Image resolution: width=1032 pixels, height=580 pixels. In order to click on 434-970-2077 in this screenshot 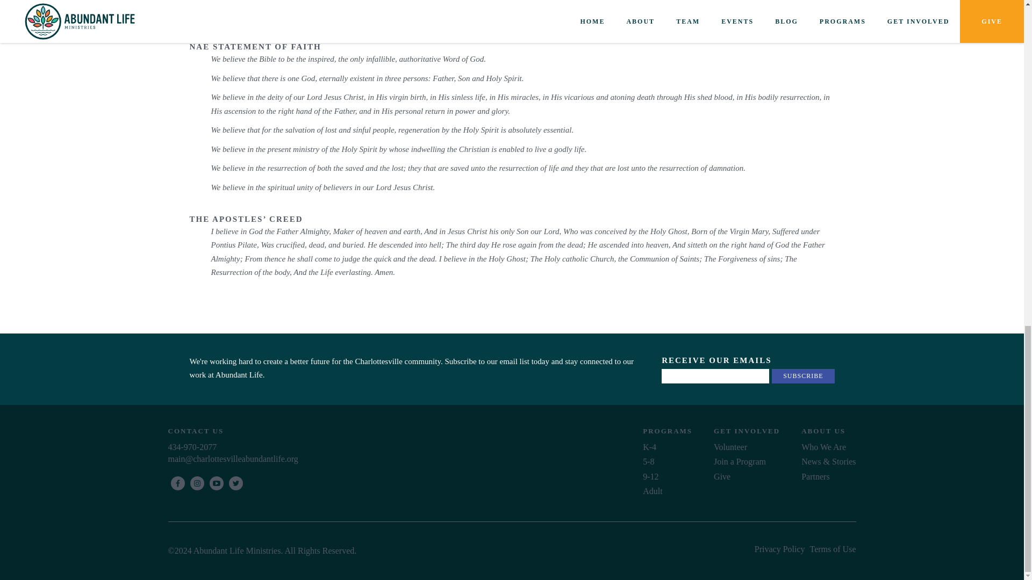, I will do `click(405, 447)`.